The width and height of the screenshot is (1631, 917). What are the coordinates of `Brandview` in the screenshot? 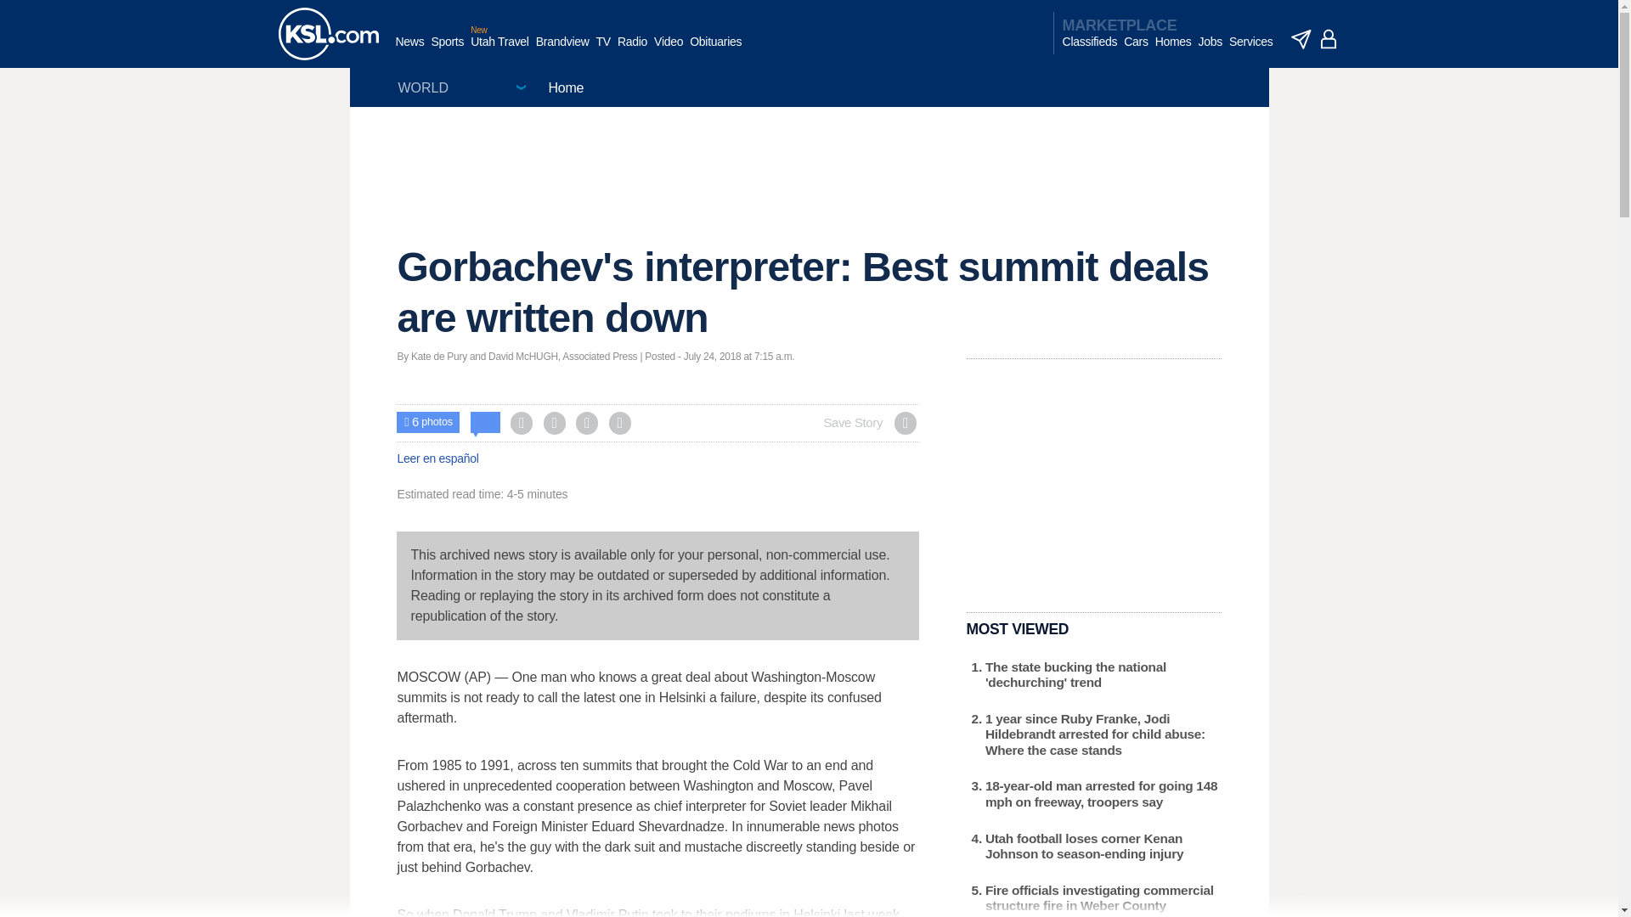 It's located at (562, 50).